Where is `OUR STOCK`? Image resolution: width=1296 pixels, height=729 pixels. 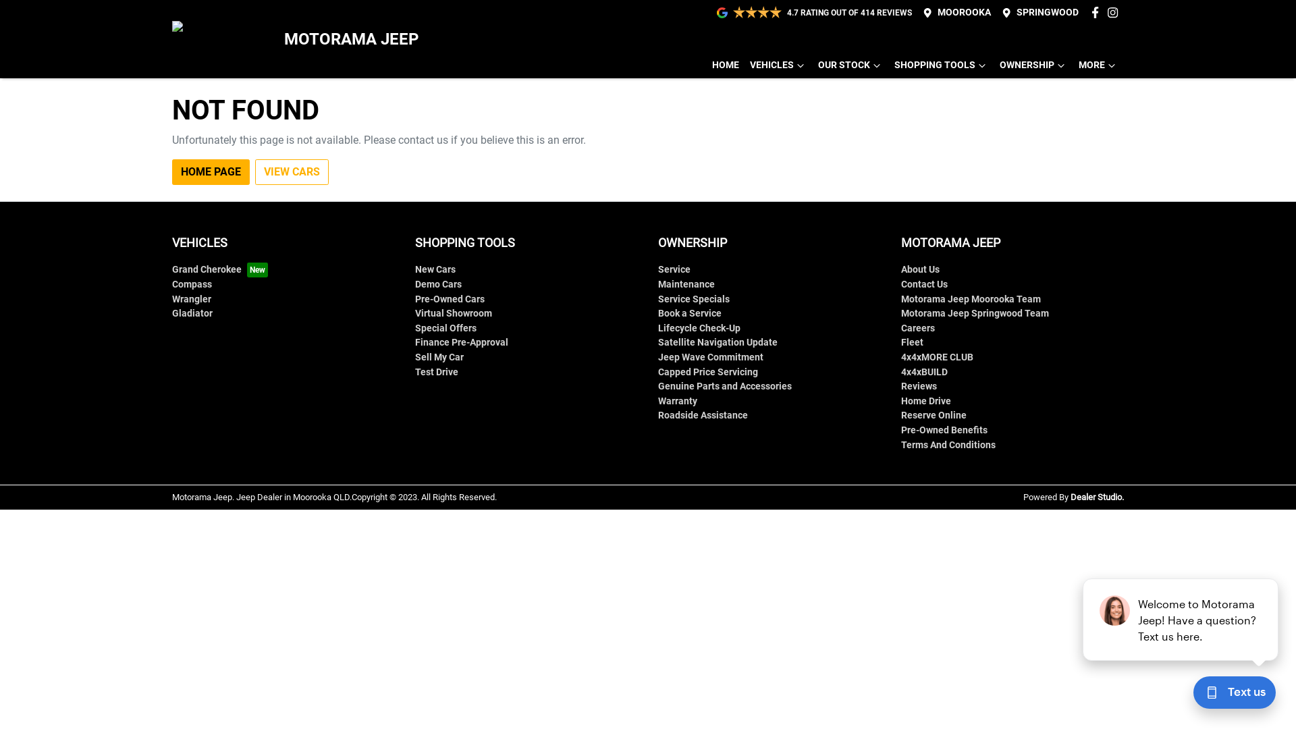
OUR STOCK is located at coordinates (850, 65).